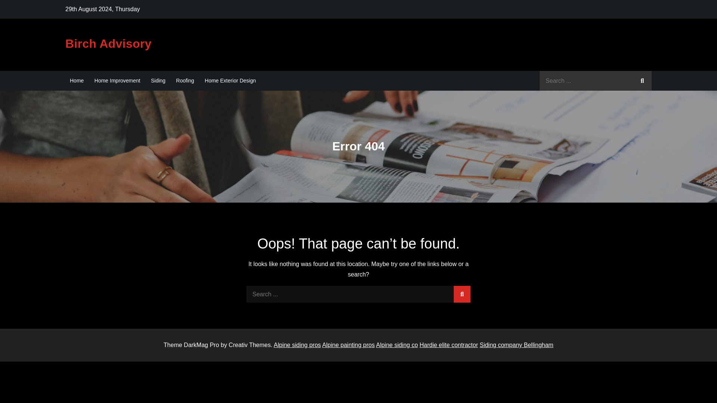 This screenshot has width=717, height=403. I want to click on Siding company Bellingham, so click(516, 345).